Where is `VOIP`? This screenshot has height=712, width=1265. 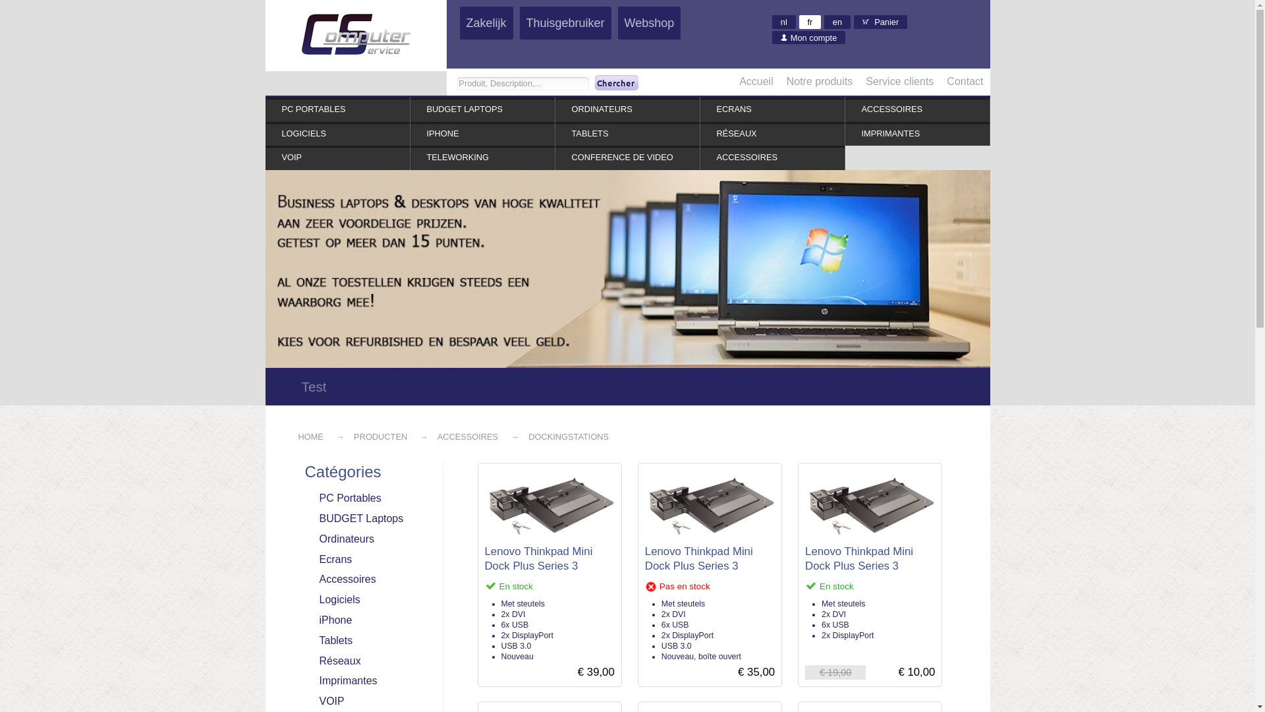
VOIP is located at coordinates (337, 158).